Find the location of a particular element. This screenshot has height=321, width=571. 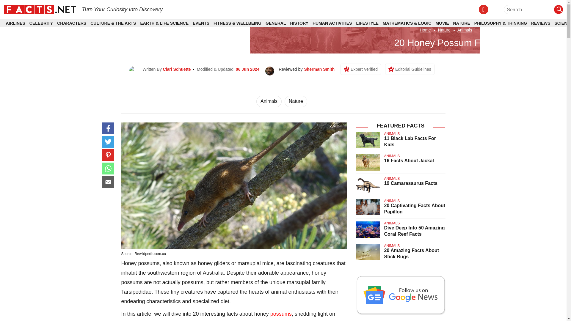

EVENTS is located at coordinates (201, 23).